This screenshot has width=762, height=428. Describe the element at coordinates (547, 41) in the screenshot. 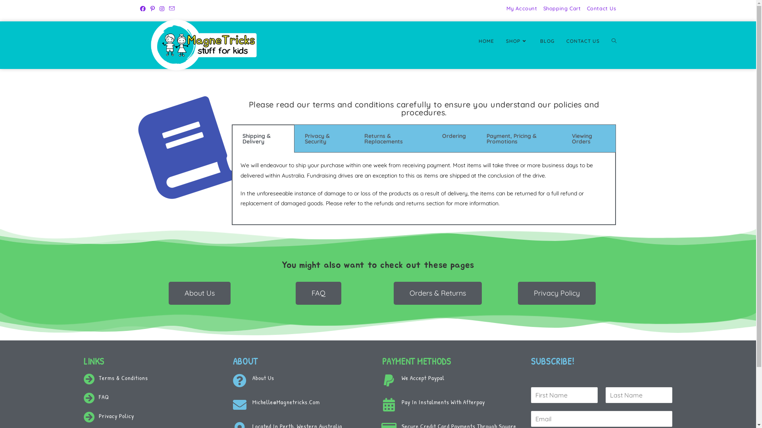

I see `BLOG` at that location.